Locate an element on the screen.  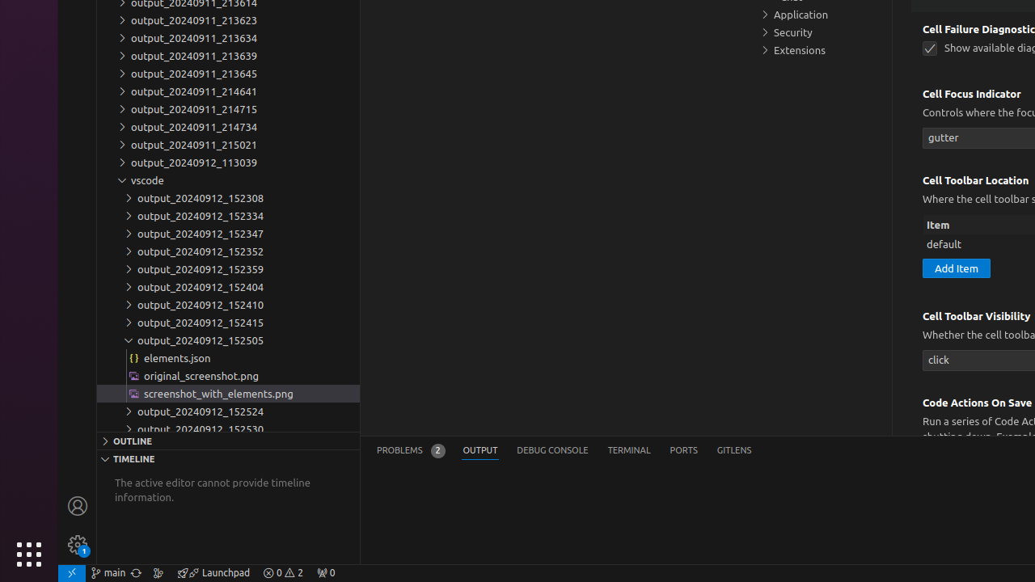
OSWorld (Git) - Synchronize Changes is located at coordinates (136, 573).